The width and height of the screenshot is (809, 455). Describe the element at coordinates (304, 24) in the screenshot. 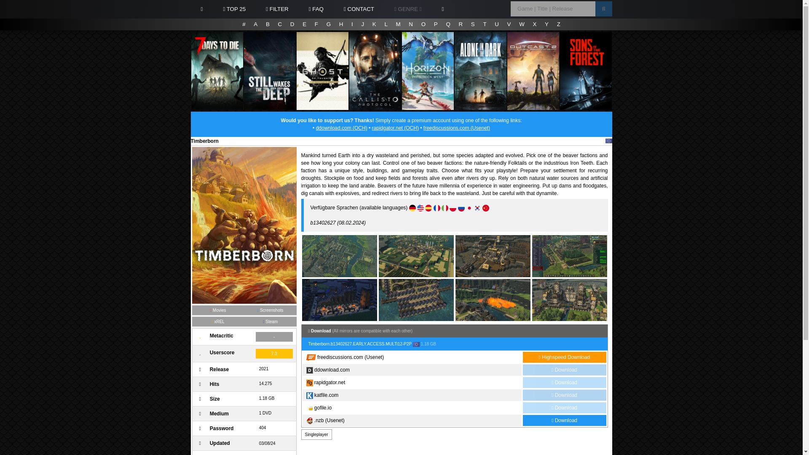

I see `E` at that location.